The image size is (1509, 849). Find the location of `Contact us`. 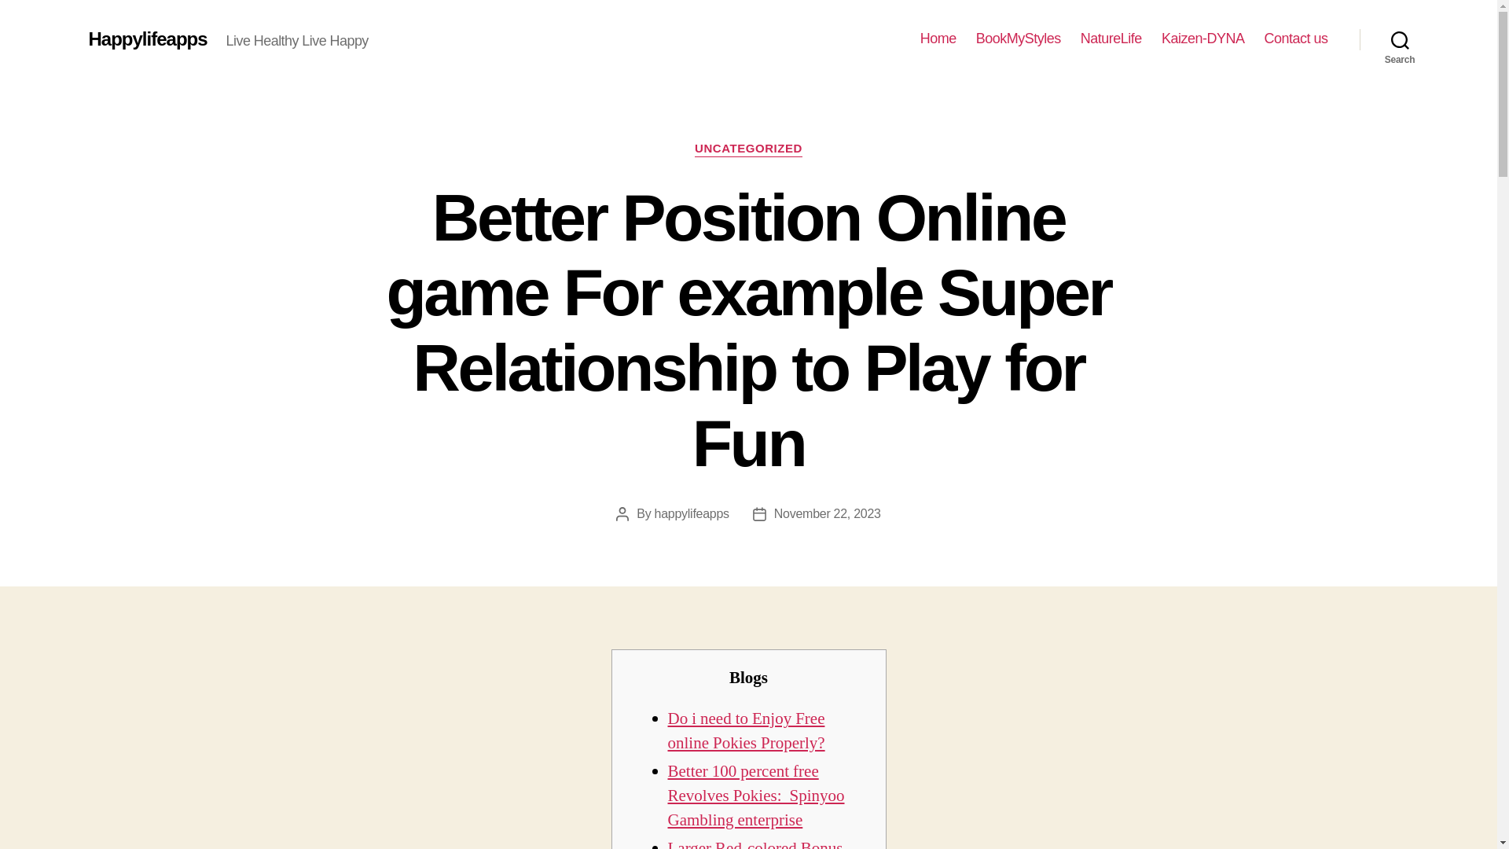

Contact us is located at coordinates (1295, 39).